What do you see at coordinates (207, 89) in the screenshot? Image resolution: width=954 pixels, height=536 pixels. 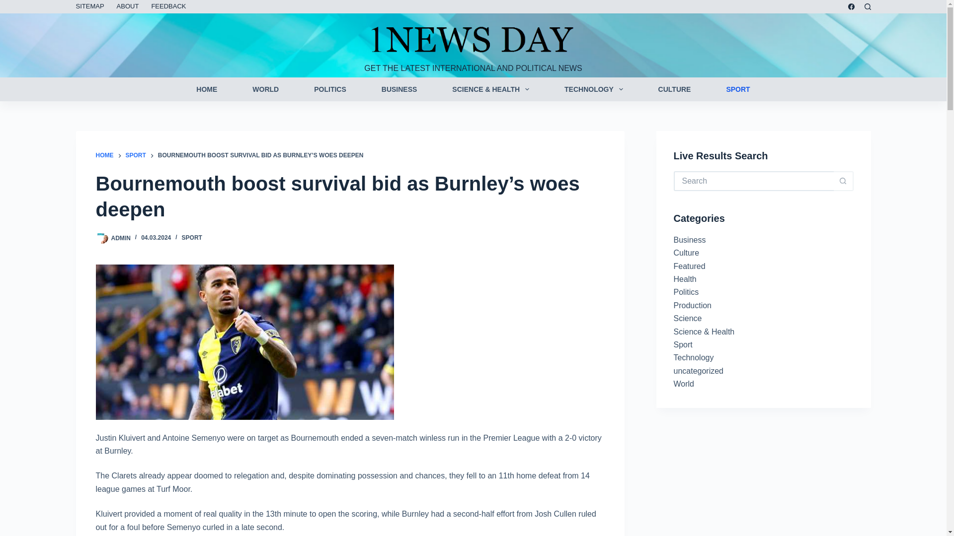 I see `HOME` at bounding box center [207, 89].